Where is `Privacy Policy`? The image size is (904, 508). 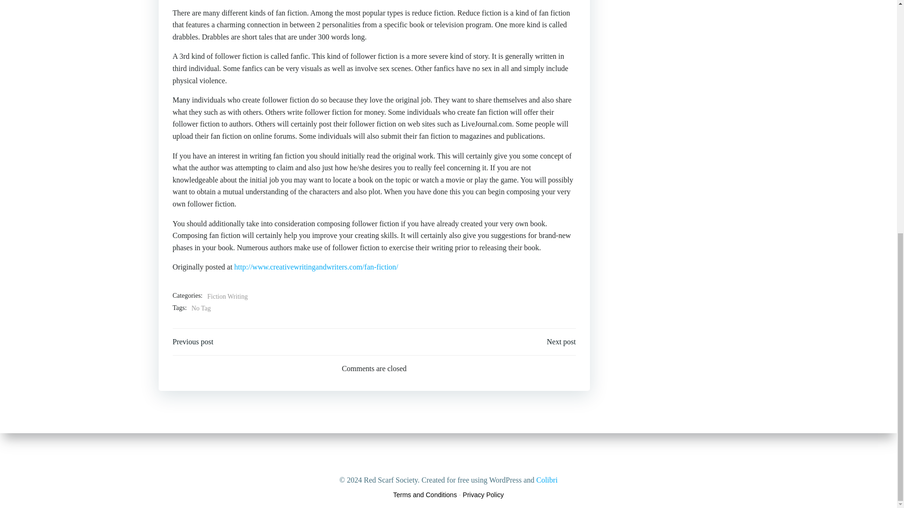
Privacy Policy is located at coordinates (483, 495).